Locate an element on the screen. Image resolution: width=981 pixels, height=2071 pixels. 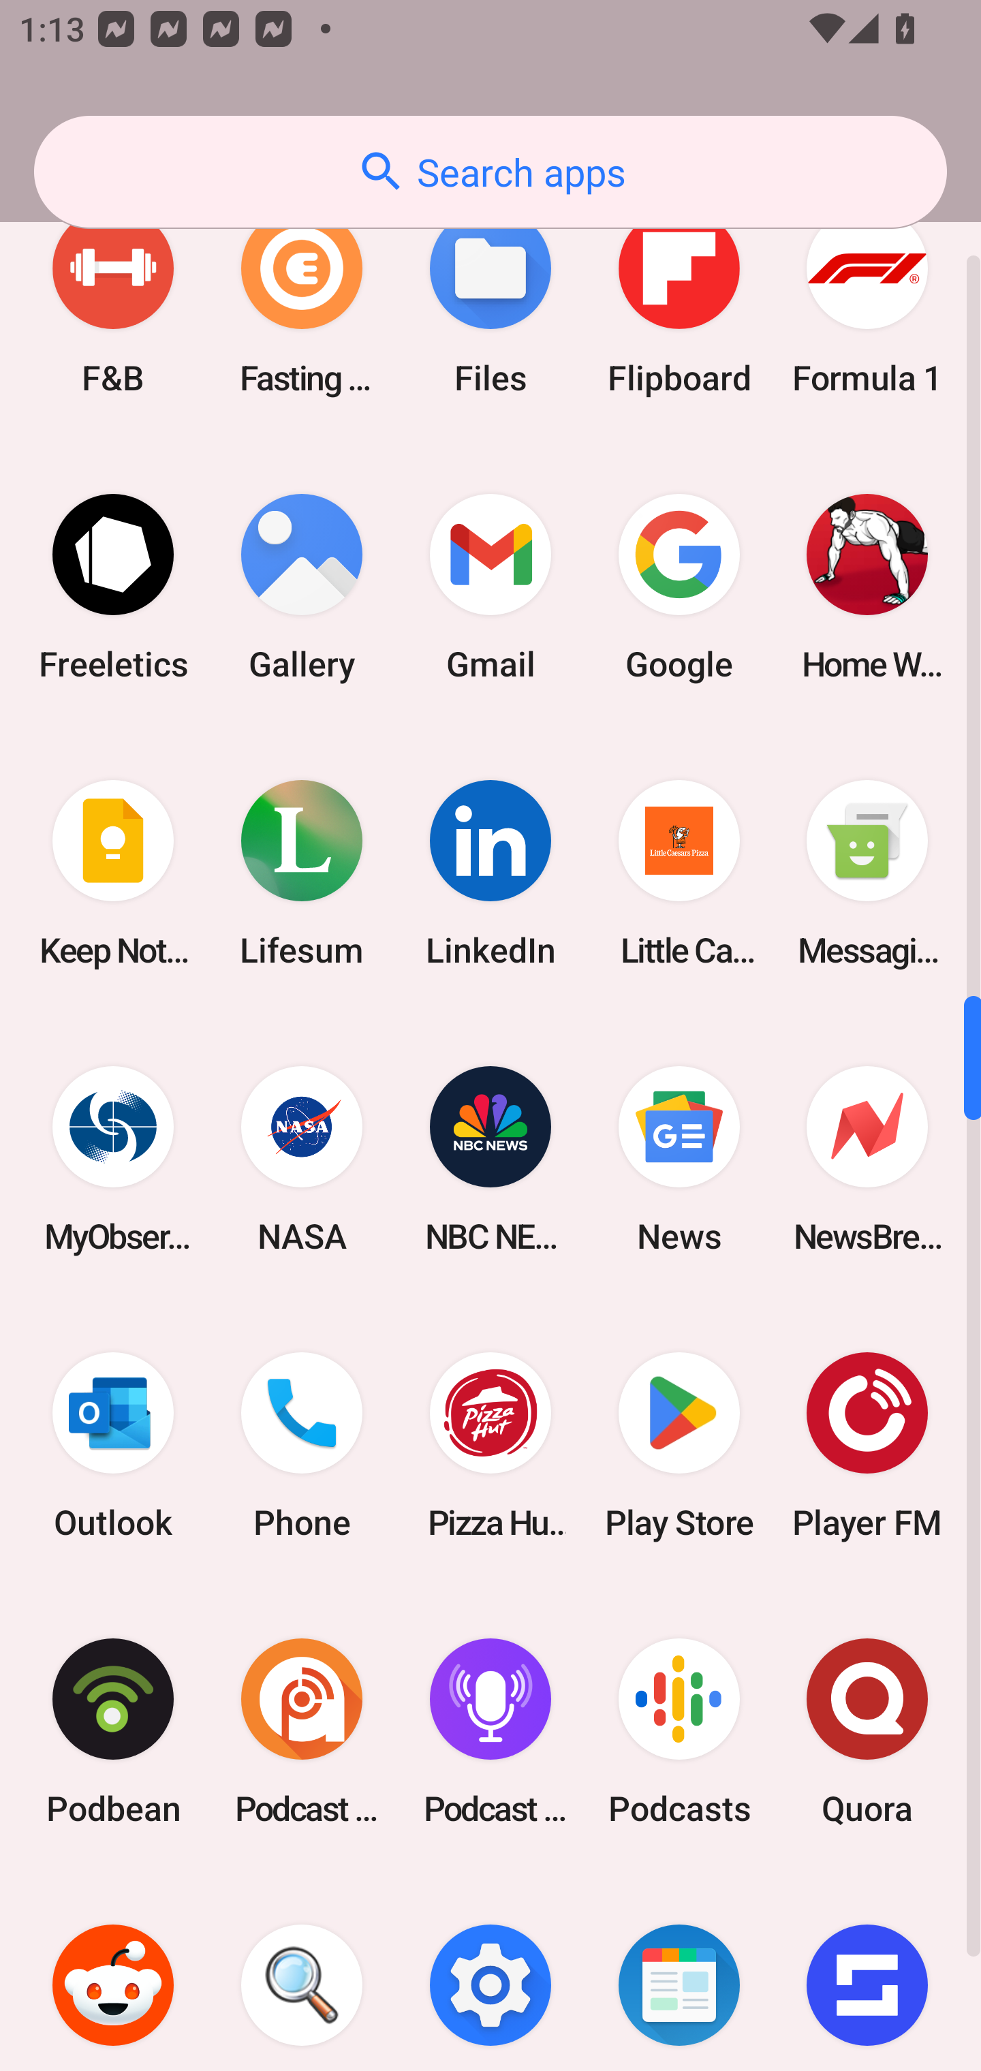
Outlook is located at coordinates (113, 1446).